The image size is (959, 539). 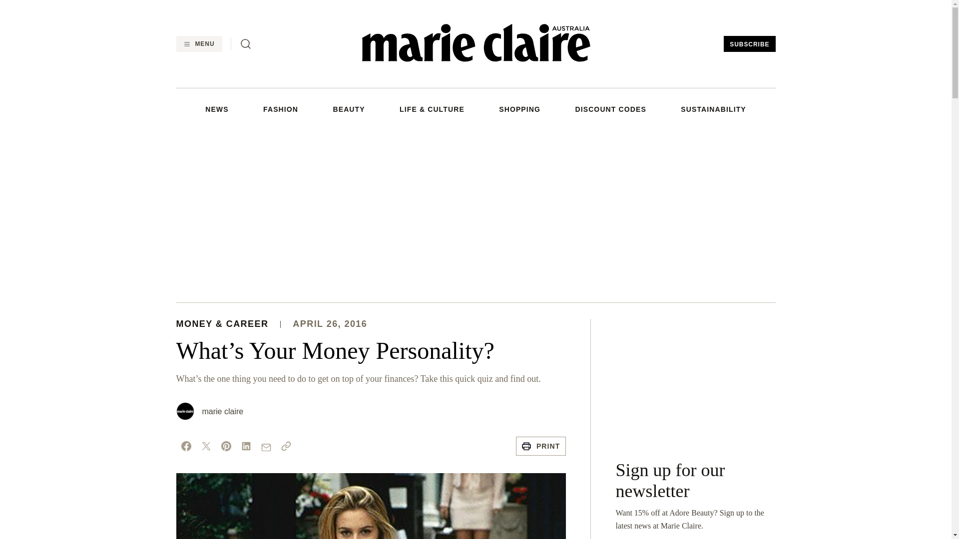 I want to click on DISCOUNT CODES, so click(x=610, y=109).